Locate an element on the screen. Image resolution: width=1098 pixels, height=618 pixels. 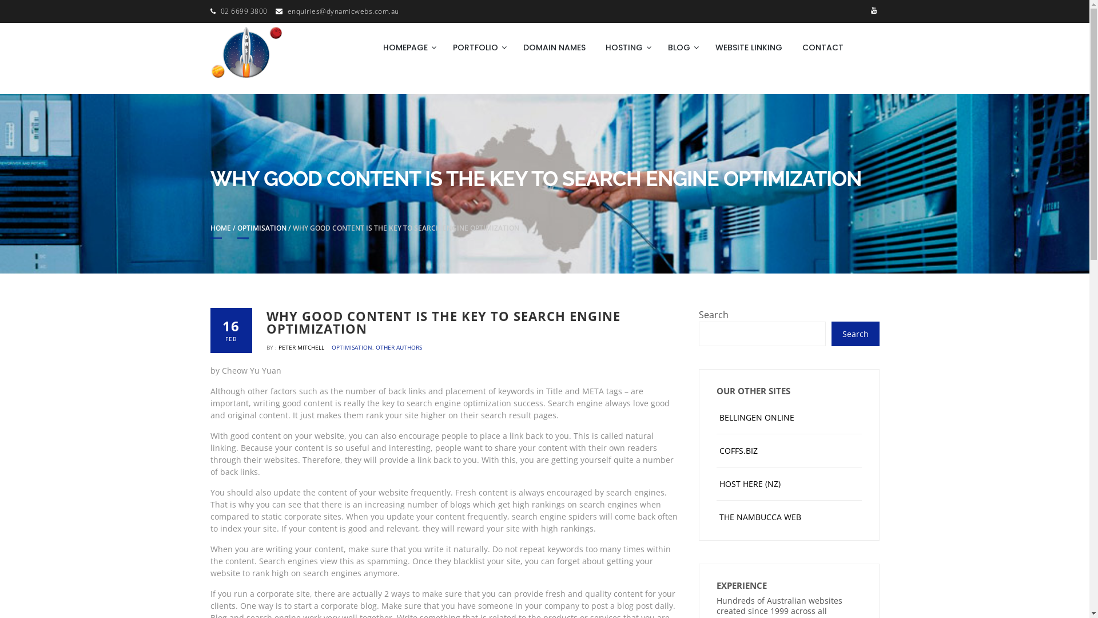
HOST HERE (NZ) is located at coordinates (750, 484).